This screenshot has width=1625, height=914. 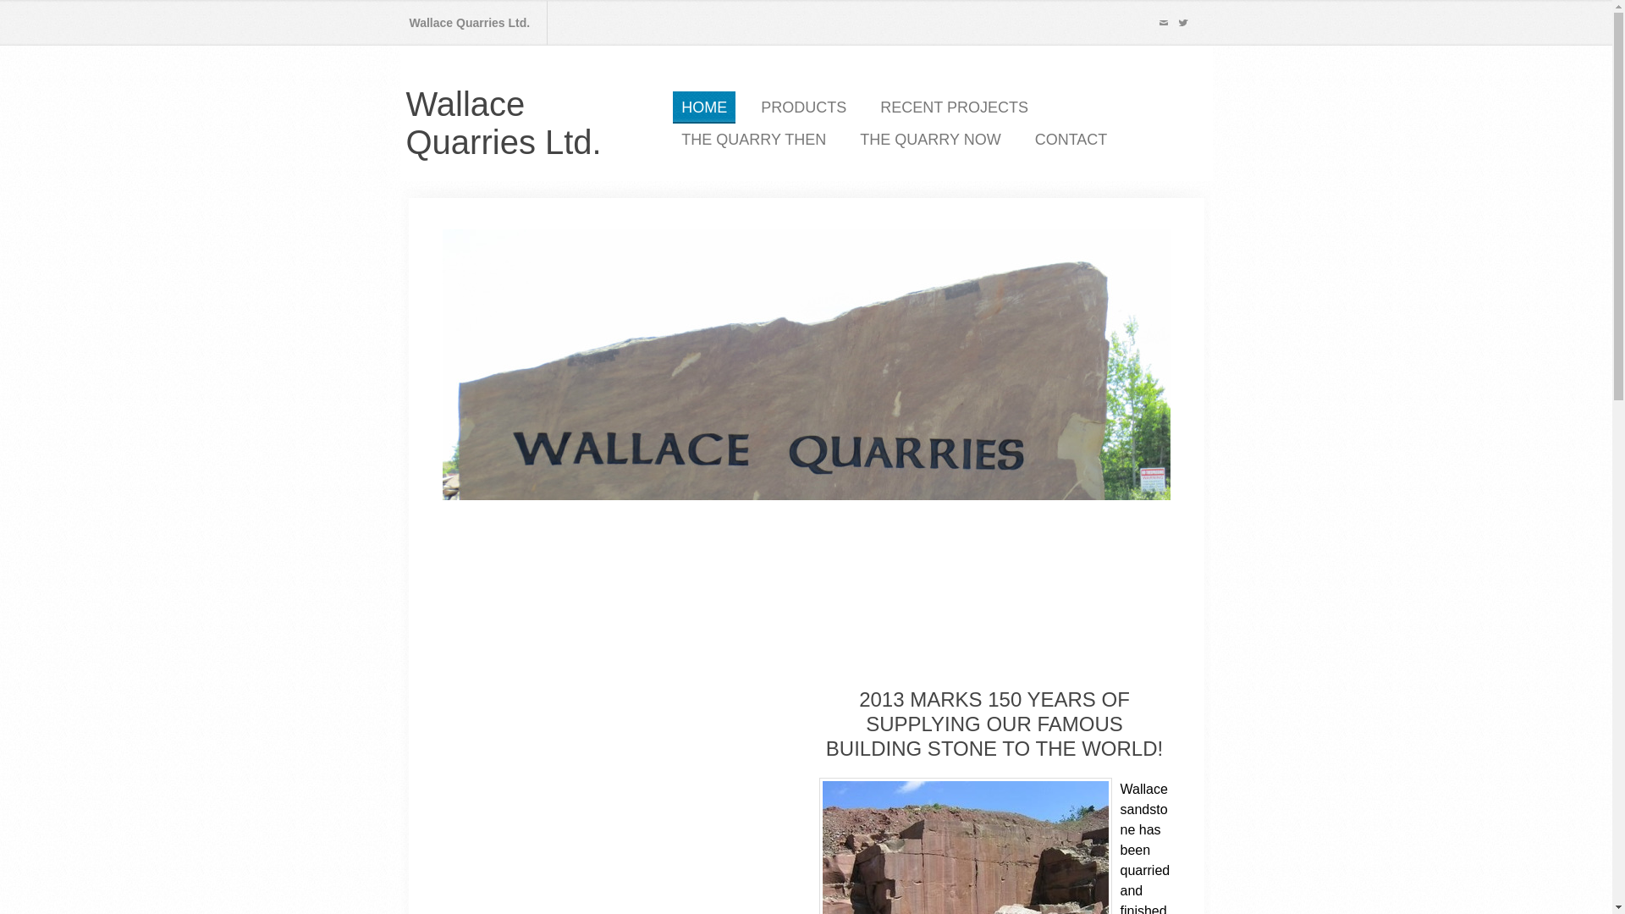 I want to click on CONTACT, so click(x=1071, y=139).